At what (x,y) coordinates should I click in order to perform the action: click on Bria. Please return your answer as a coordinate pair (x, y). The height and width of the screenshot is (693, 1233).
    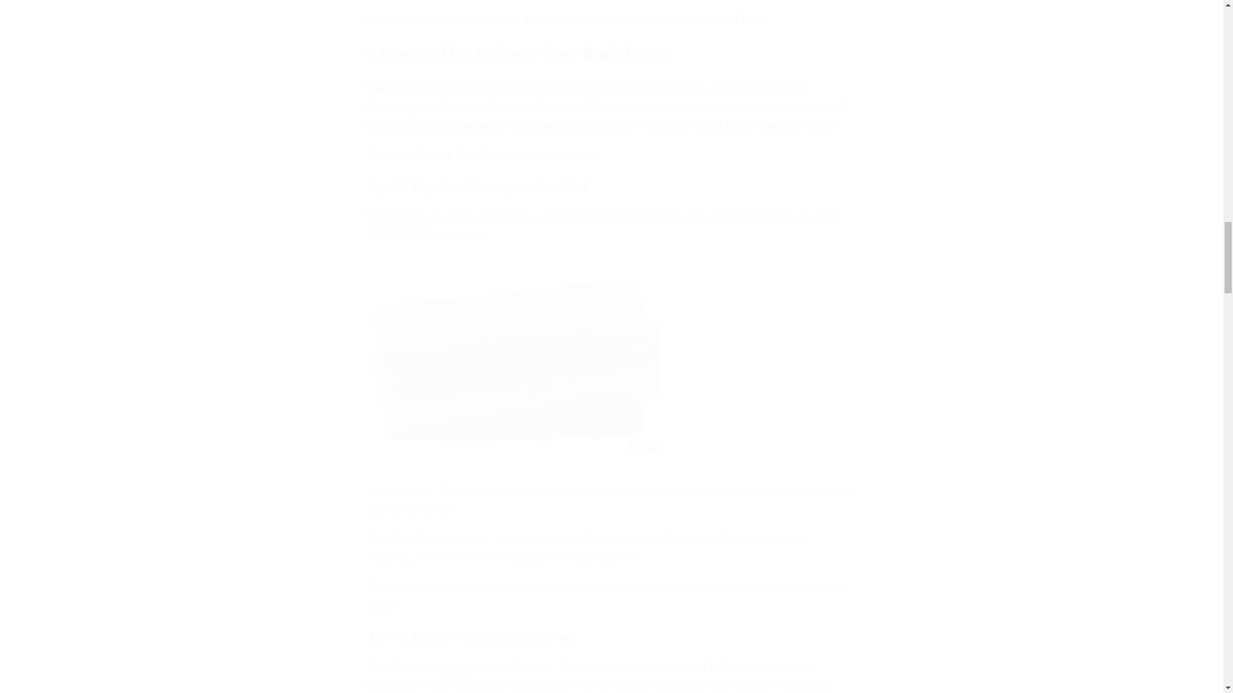
    Looking at the image, I should click on (376, 216).